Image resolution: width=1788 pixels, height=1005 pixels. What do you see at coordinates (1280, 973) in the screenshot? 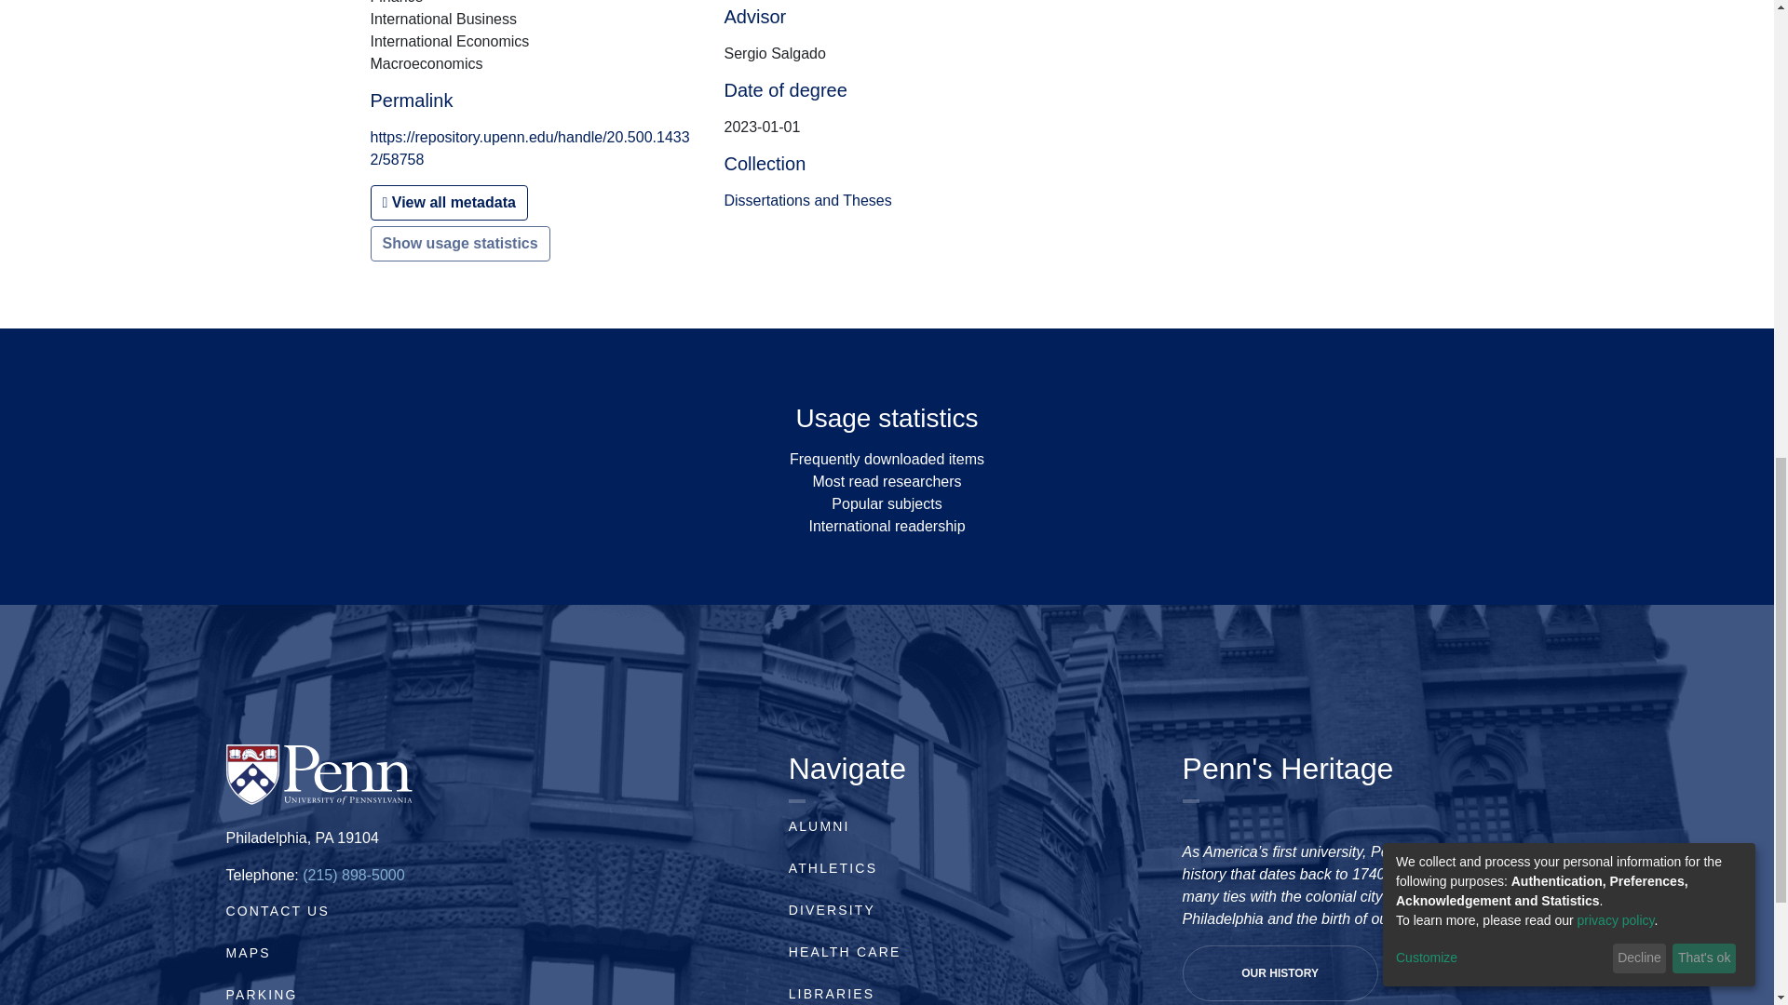
I see `OUR HISTORY` at bounding box center [1280, 973].